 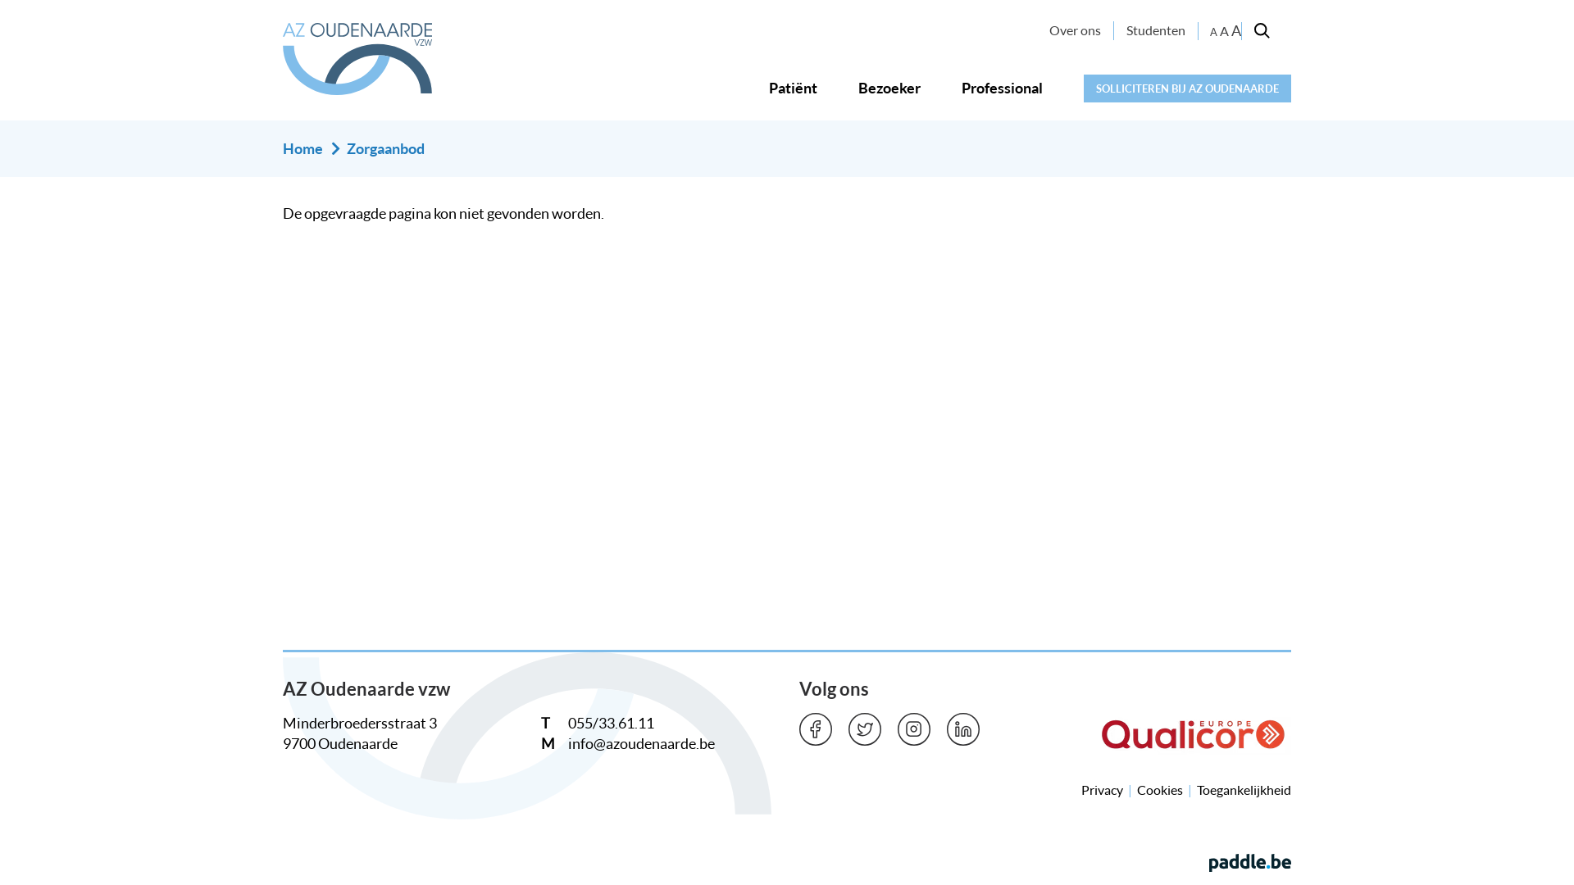 What do you see at coordinates (357, 59) in the screenshot?
I see `Ga naar de homepage` at bounding box center [357, 59].